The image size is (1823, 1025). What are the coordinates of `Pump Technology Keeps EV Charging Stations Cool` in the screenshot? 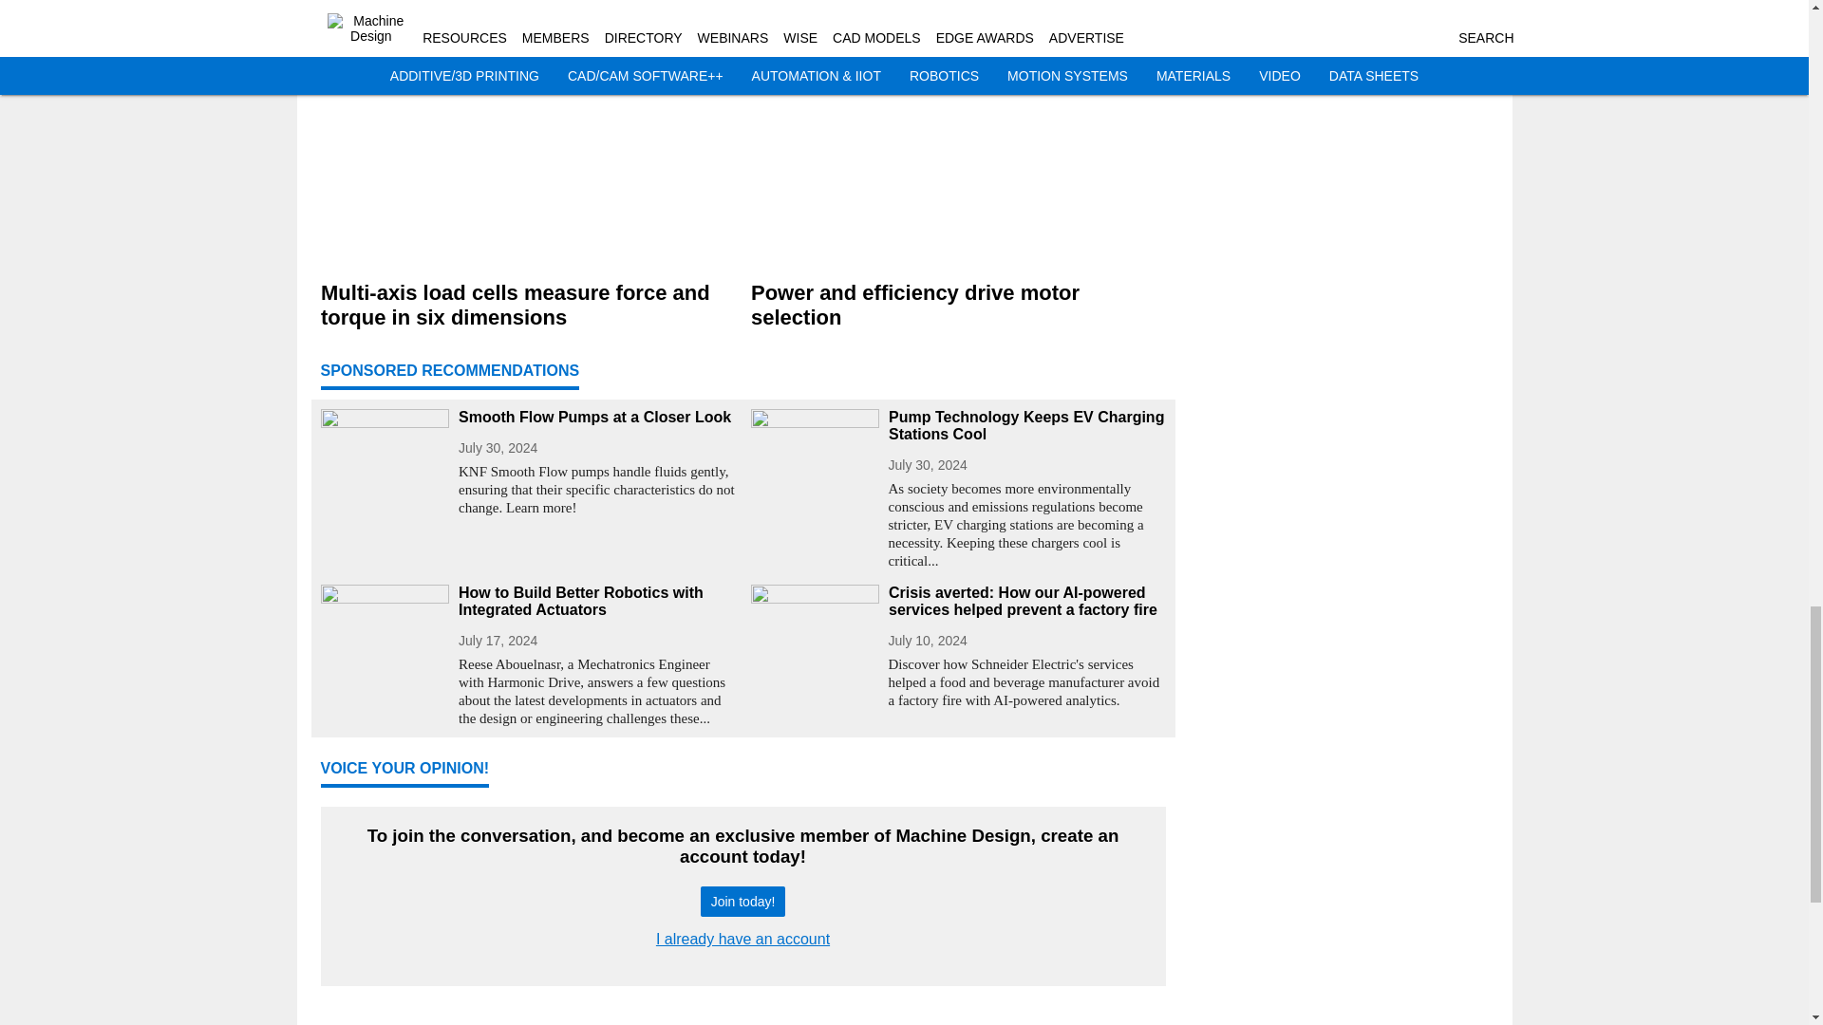 It's located at (1027, 425).